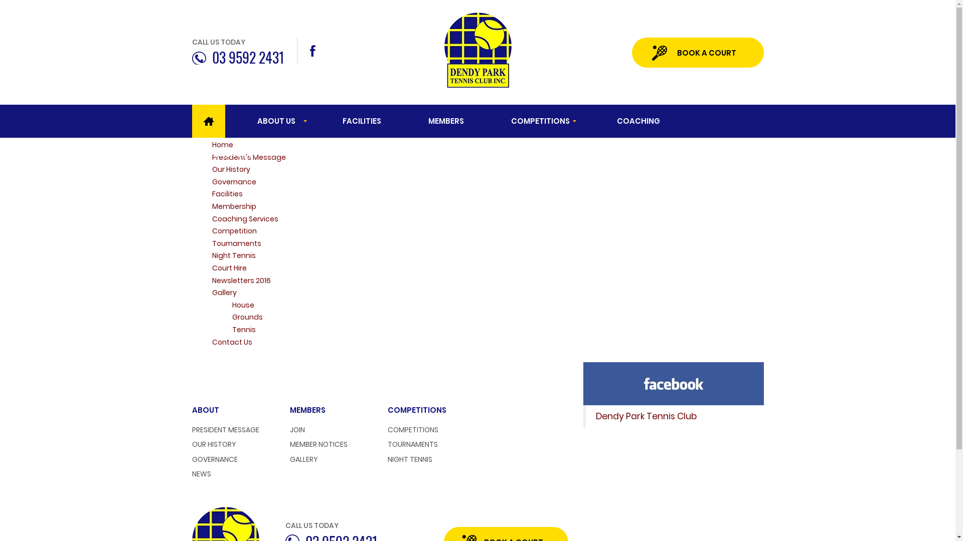 The image size is (963, 541). What do you see at coordinates (412, 444) in the screenshot?
I see `TOURNAMENTS` at bounding box center [412, 444].